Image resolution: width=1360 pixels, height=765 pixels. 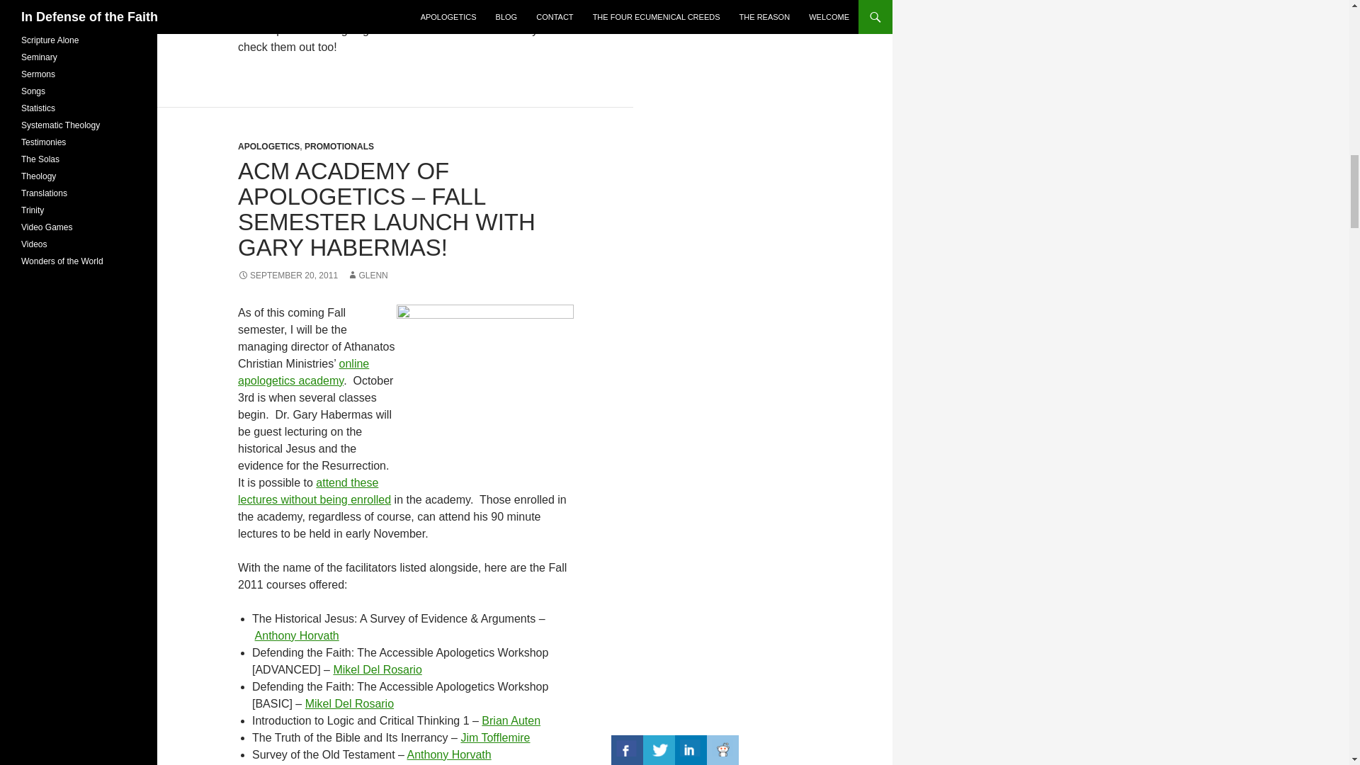 I want to click on Mikel Del Rosario Apologetics, so click(x=349, y=703).